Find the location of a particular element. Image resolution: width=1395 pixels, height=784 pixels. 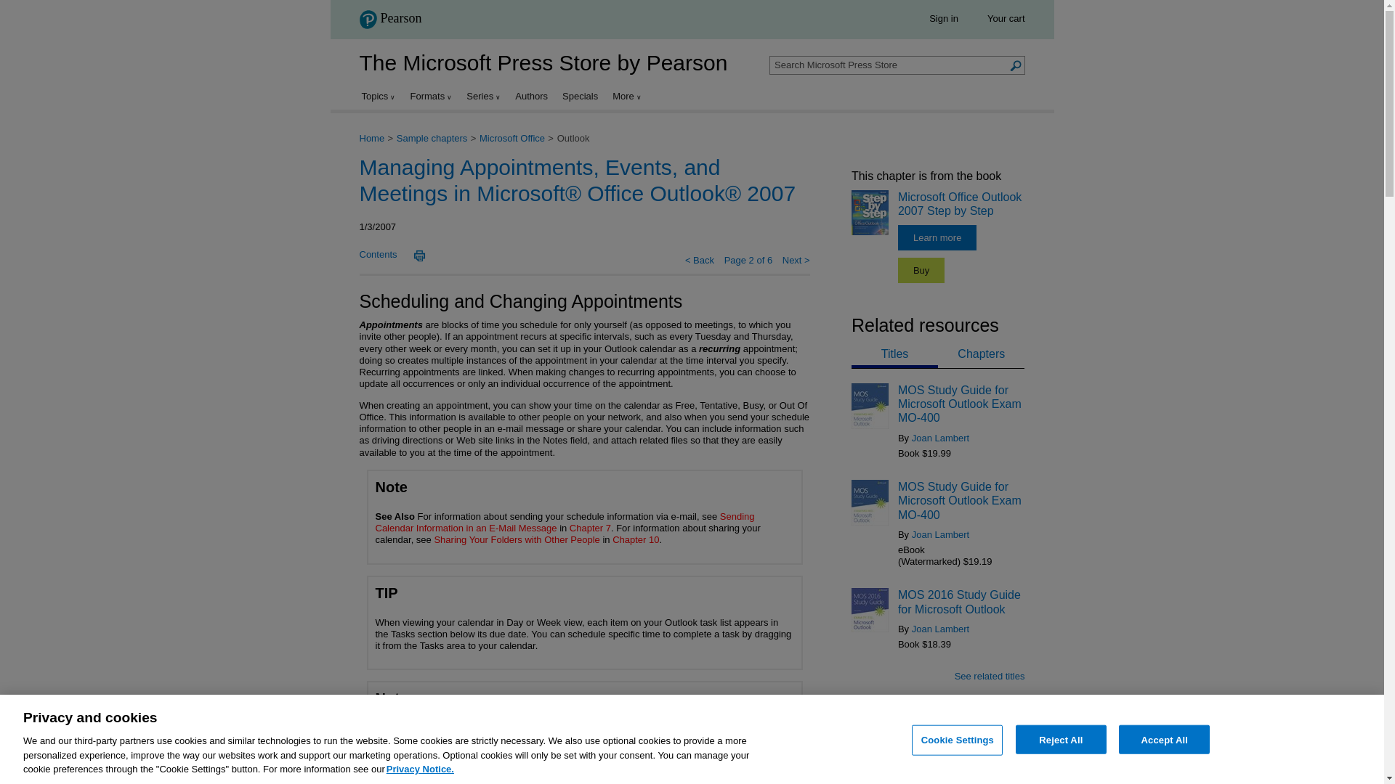

The Microsoft Press Store by Pearson is located at coordinates (542, 62).